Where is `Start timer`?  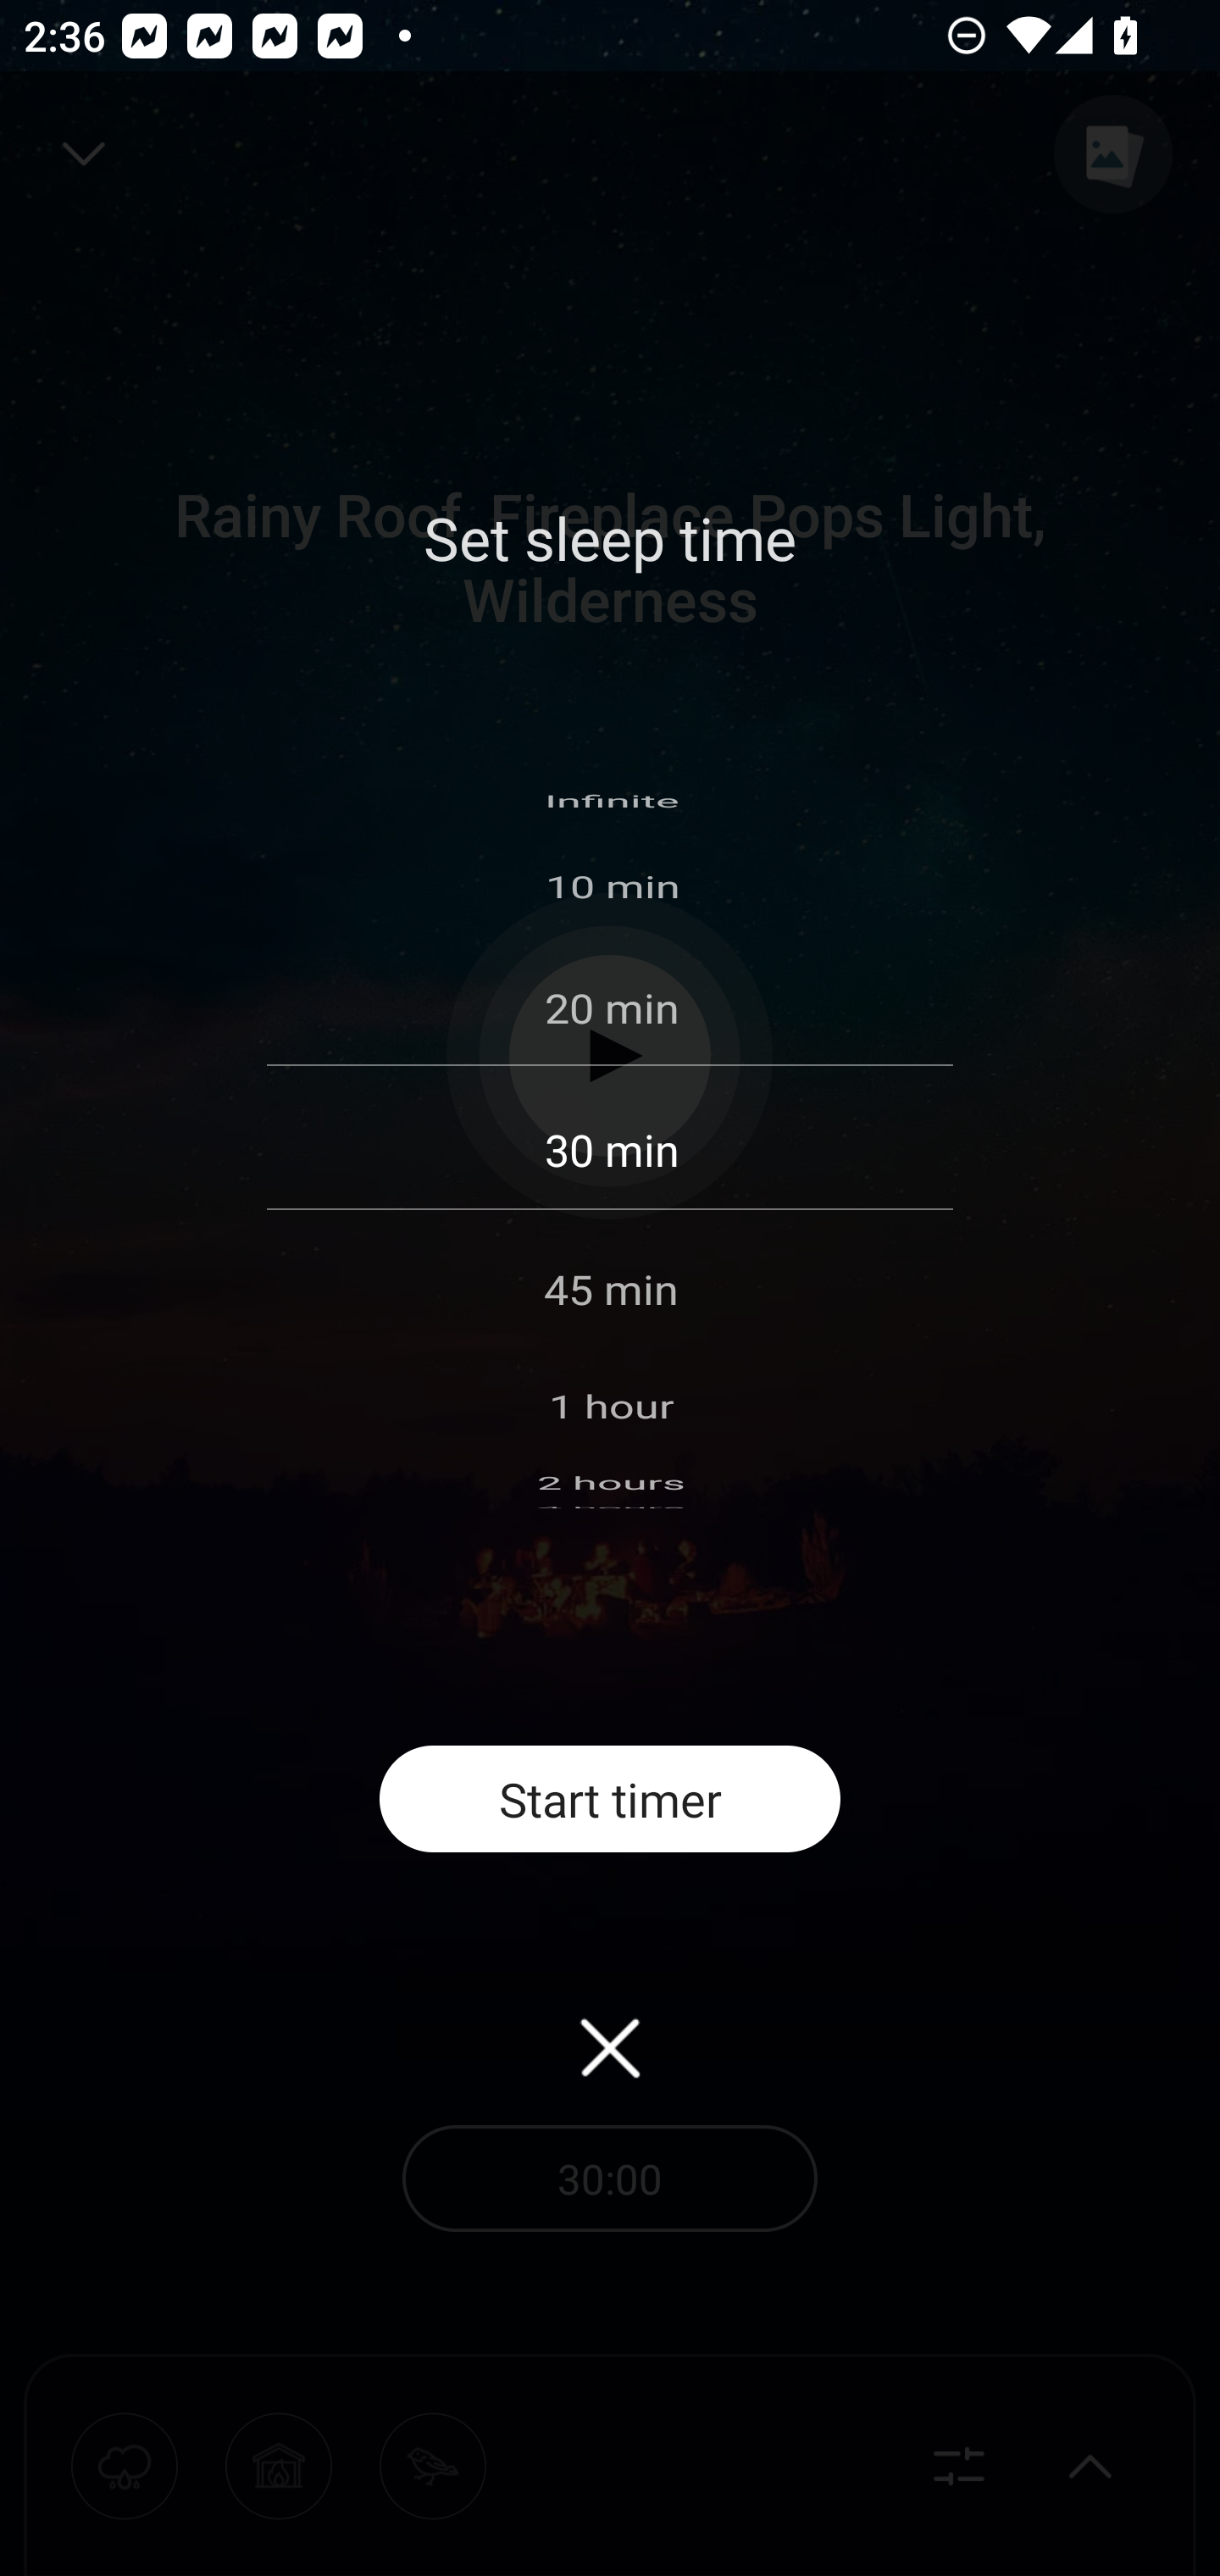
Start timer is located at coordinates (610, 1799).